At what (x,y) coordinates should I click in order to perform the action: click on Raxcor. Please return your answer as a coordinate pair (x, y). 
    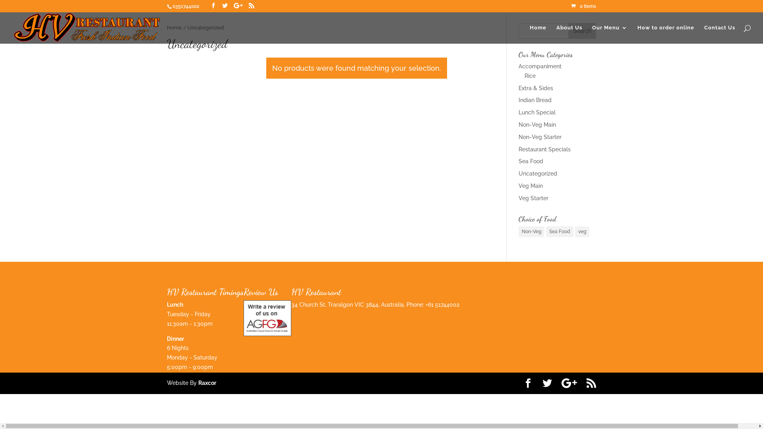
    Looking at the image, I should click on (207, 383).